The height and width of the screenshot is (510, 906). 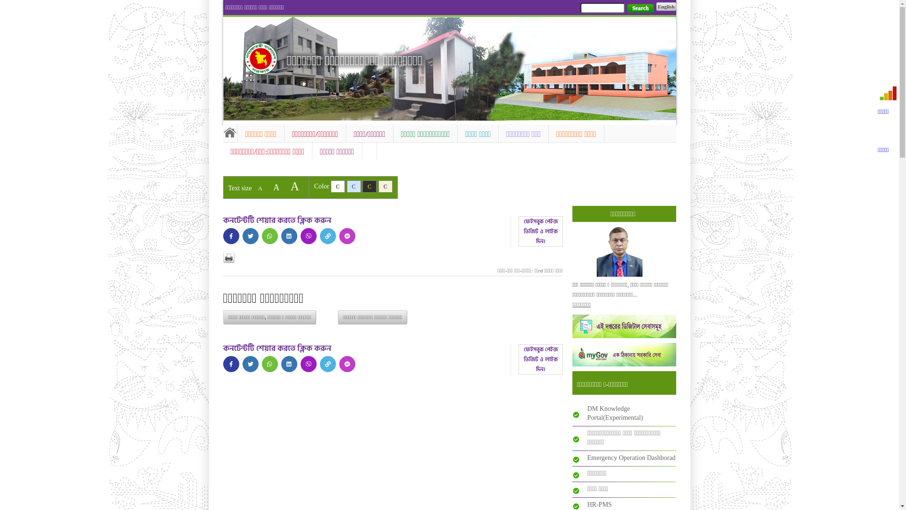 What do you see at coordinates (261, 59) in the screenshot?
I see `Home` at bounding box center [261, 59].